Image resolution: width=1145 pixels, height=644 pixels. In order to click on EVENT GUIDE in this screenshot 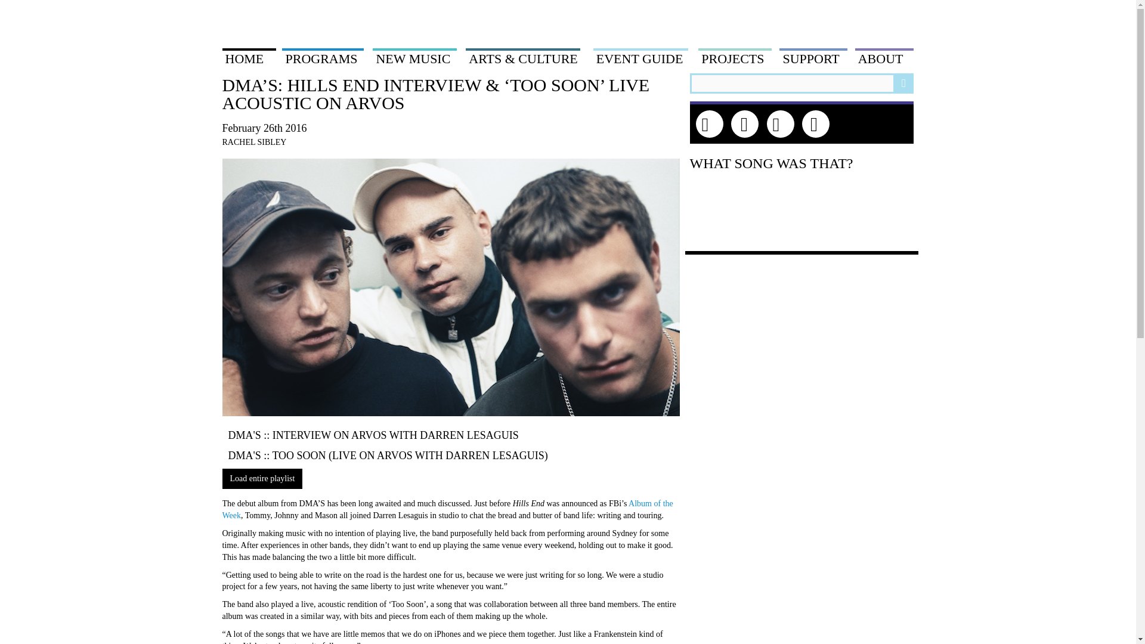, I will do `click(640, 58)`.